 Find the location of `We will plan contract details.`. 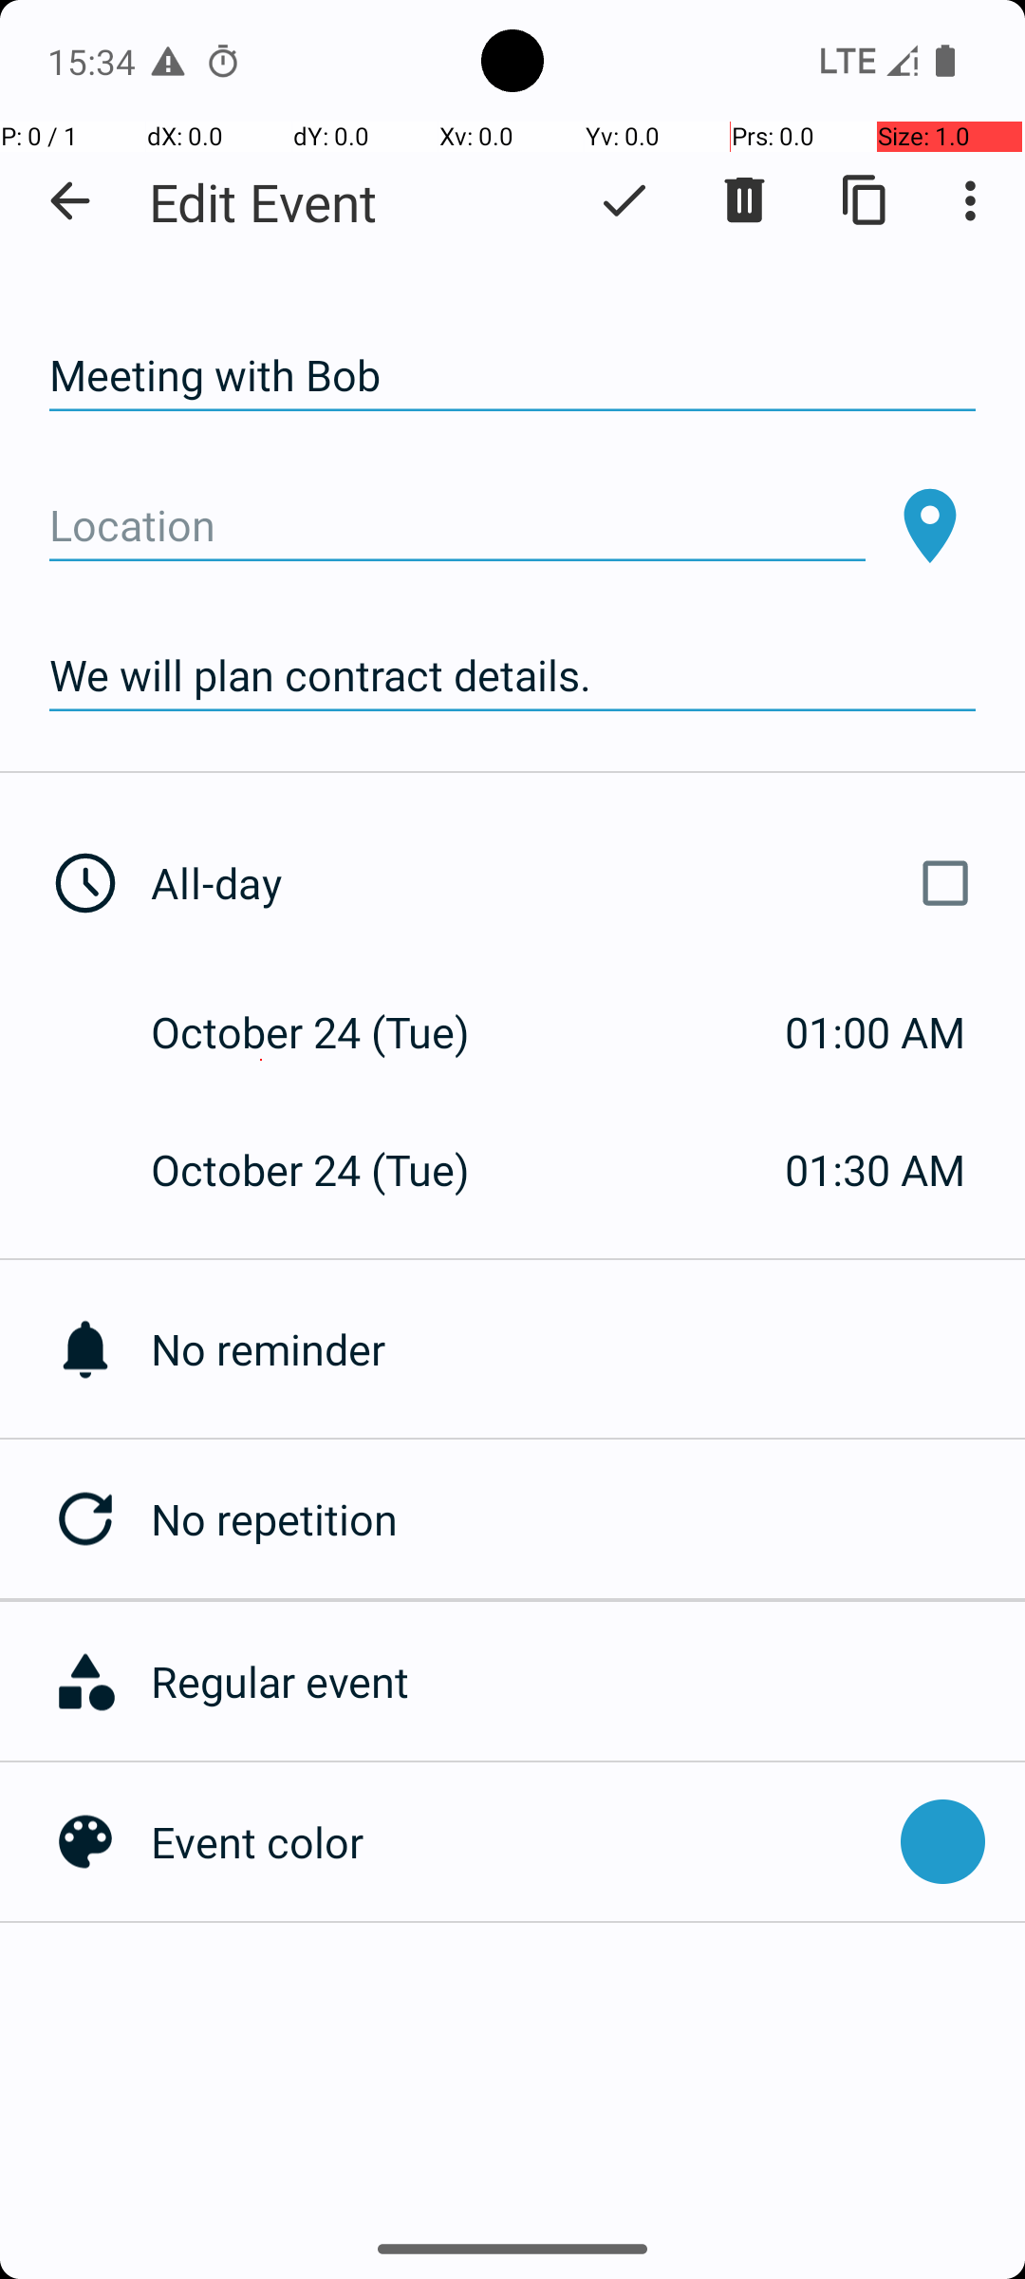

We will plan contract details. is located at coordinates (512, 676).